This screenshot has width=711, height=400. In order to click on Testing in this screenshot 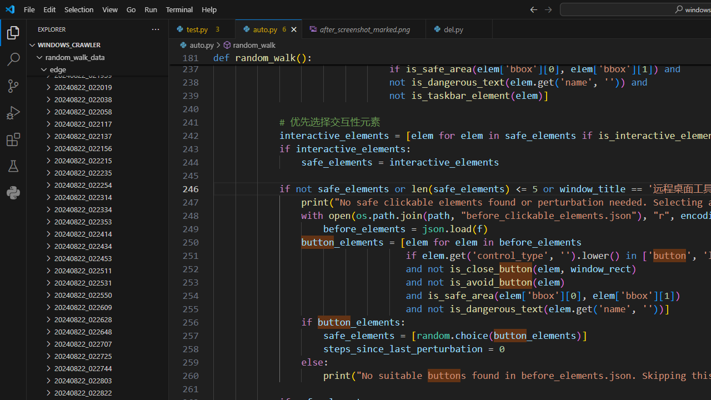, I will do `click(13, 166)`.